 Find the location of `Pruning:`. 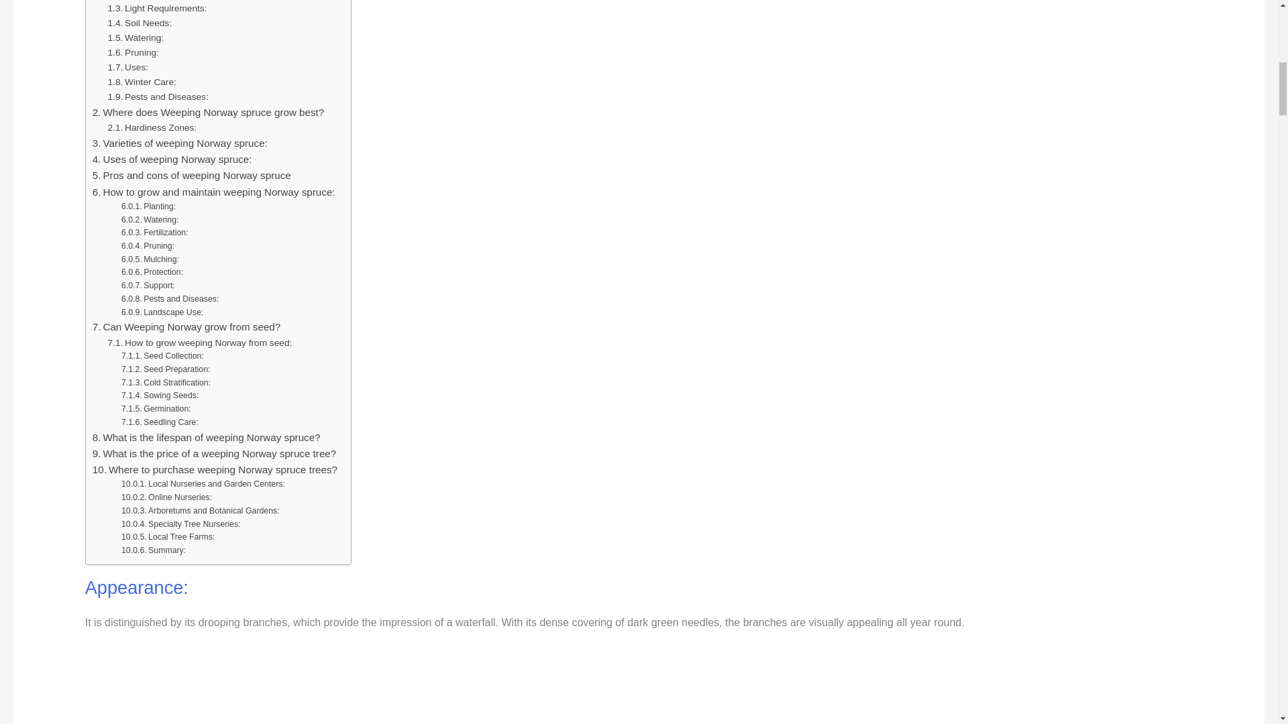

Pruning: is located at coordinates (134, 52).